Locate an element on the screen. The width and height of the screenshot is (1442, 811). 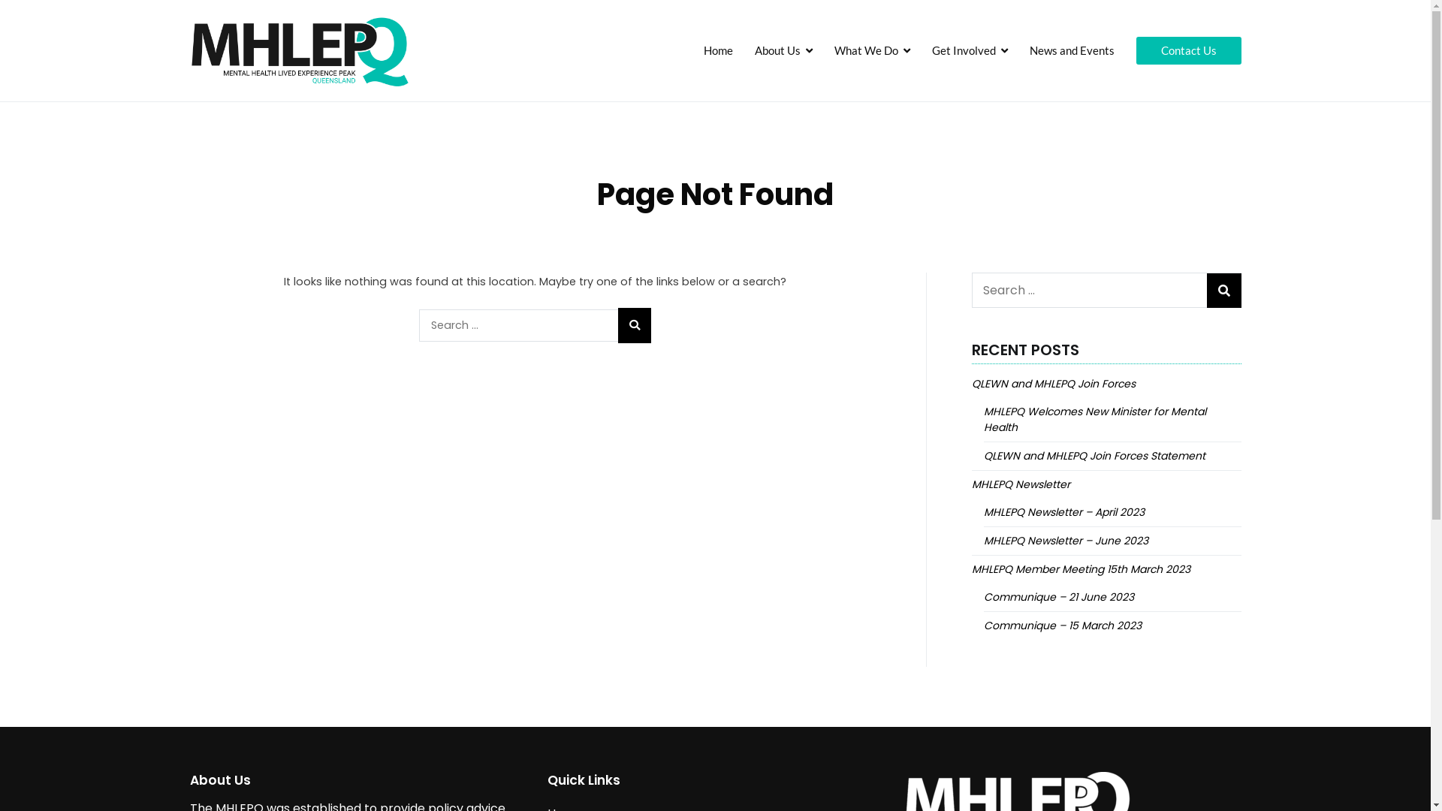
Home is located at coordinates (718, 51).